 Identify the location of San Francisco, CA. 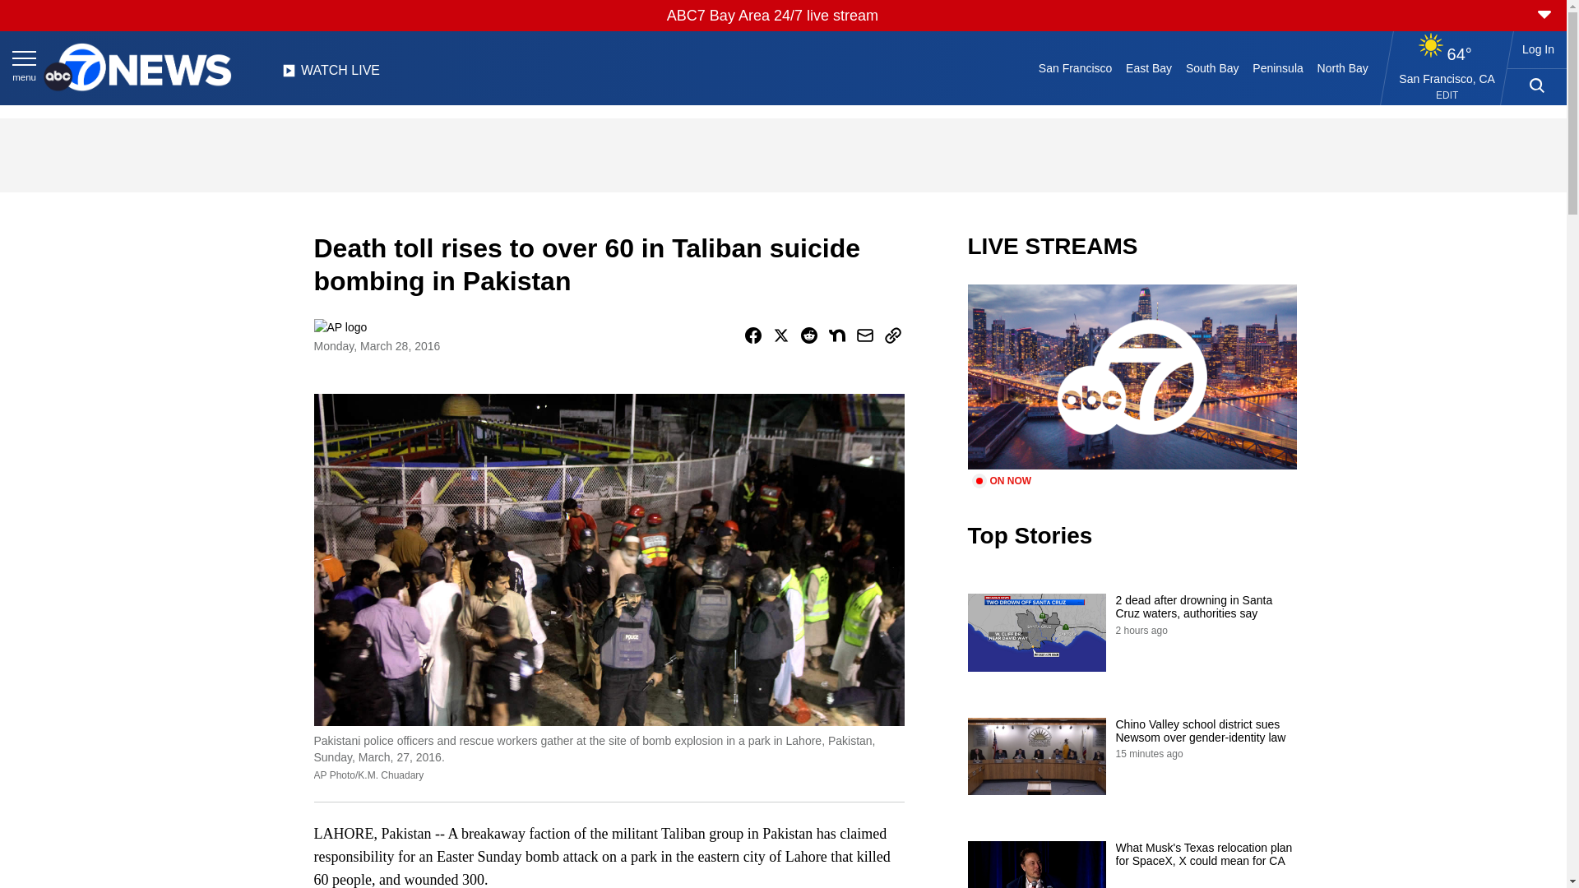
(1447, 78).